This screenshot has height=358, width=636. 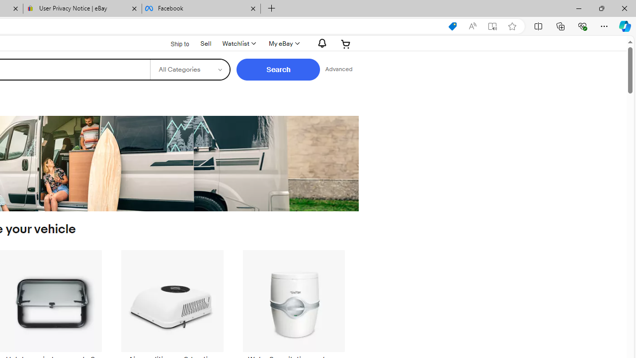 I want to click on Settings and more (Alt+F), so click(x=604, y=26).